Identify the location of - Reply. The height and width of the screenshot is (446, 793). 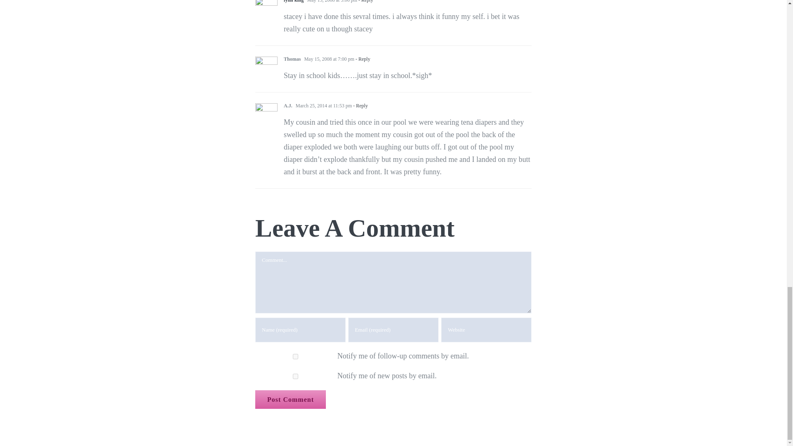
(365, 1).